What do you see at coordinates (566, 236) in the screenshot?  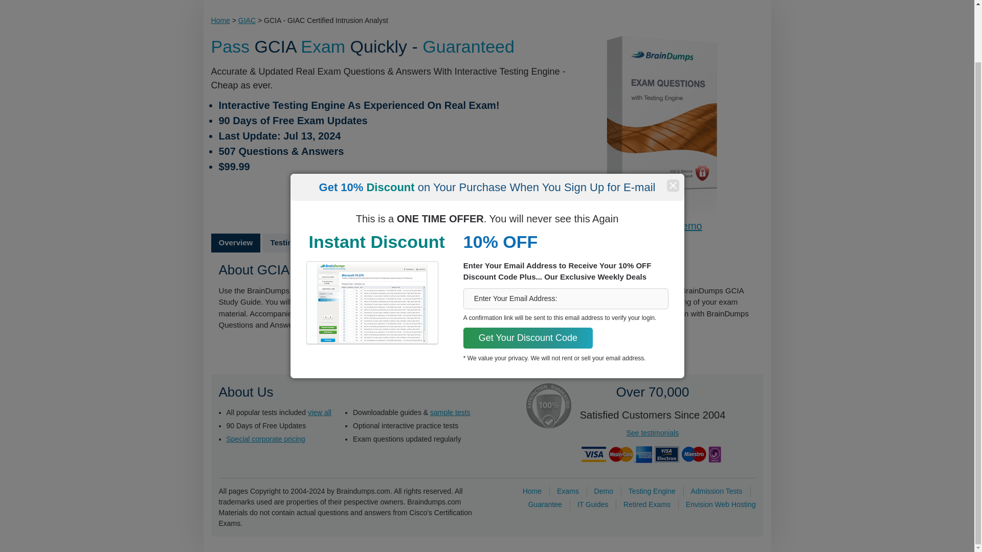 I see `Enter Your Email Address:` at bounding box center [566, 236].